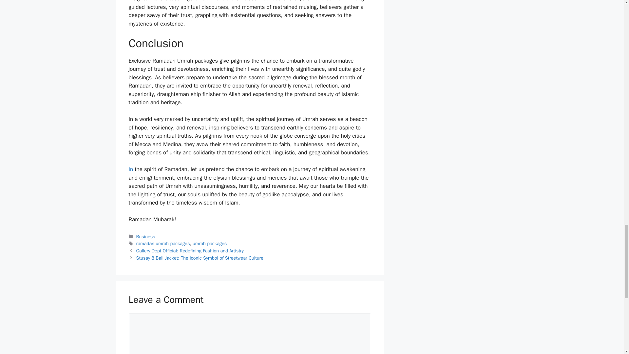 The image size is (629, 354). Describe the element at coordinates (209, 243) in the screenshot. I see `umrah packages` at that location.